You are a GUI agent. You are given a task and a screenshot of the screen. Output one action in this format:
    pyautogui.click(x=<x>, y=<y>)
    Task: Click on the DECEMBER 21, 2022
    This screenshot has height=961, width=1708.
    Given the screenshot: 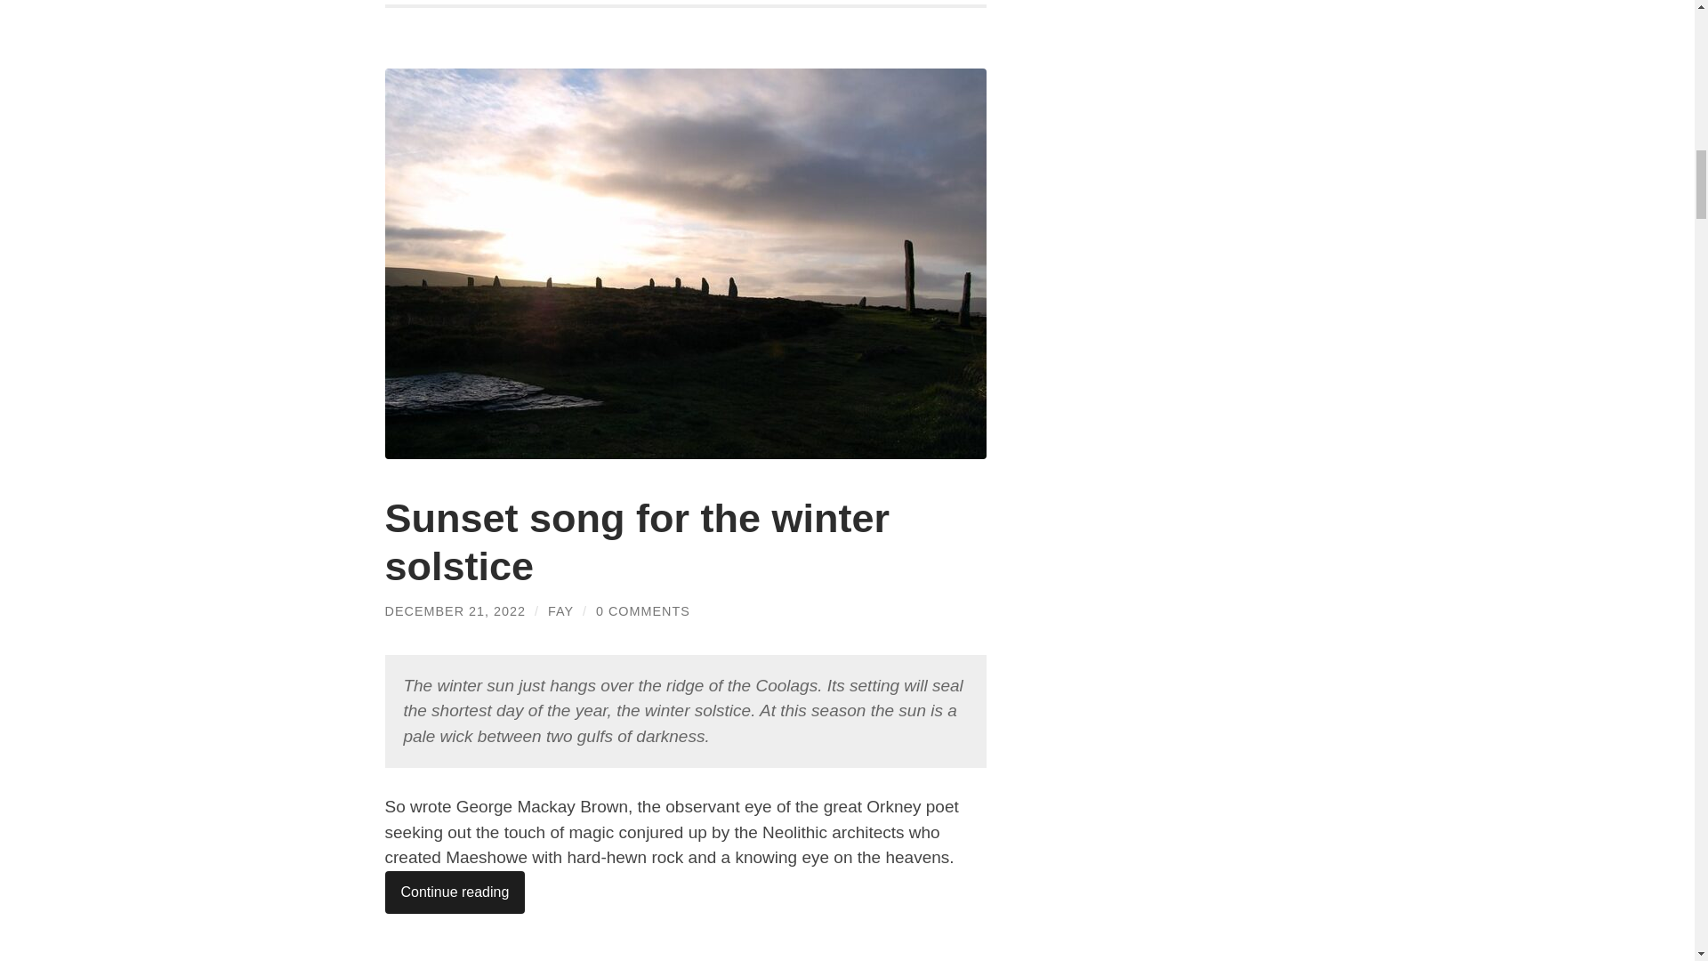 What is the action you would take?
    pyautogui.click(x=455, y=611)
    